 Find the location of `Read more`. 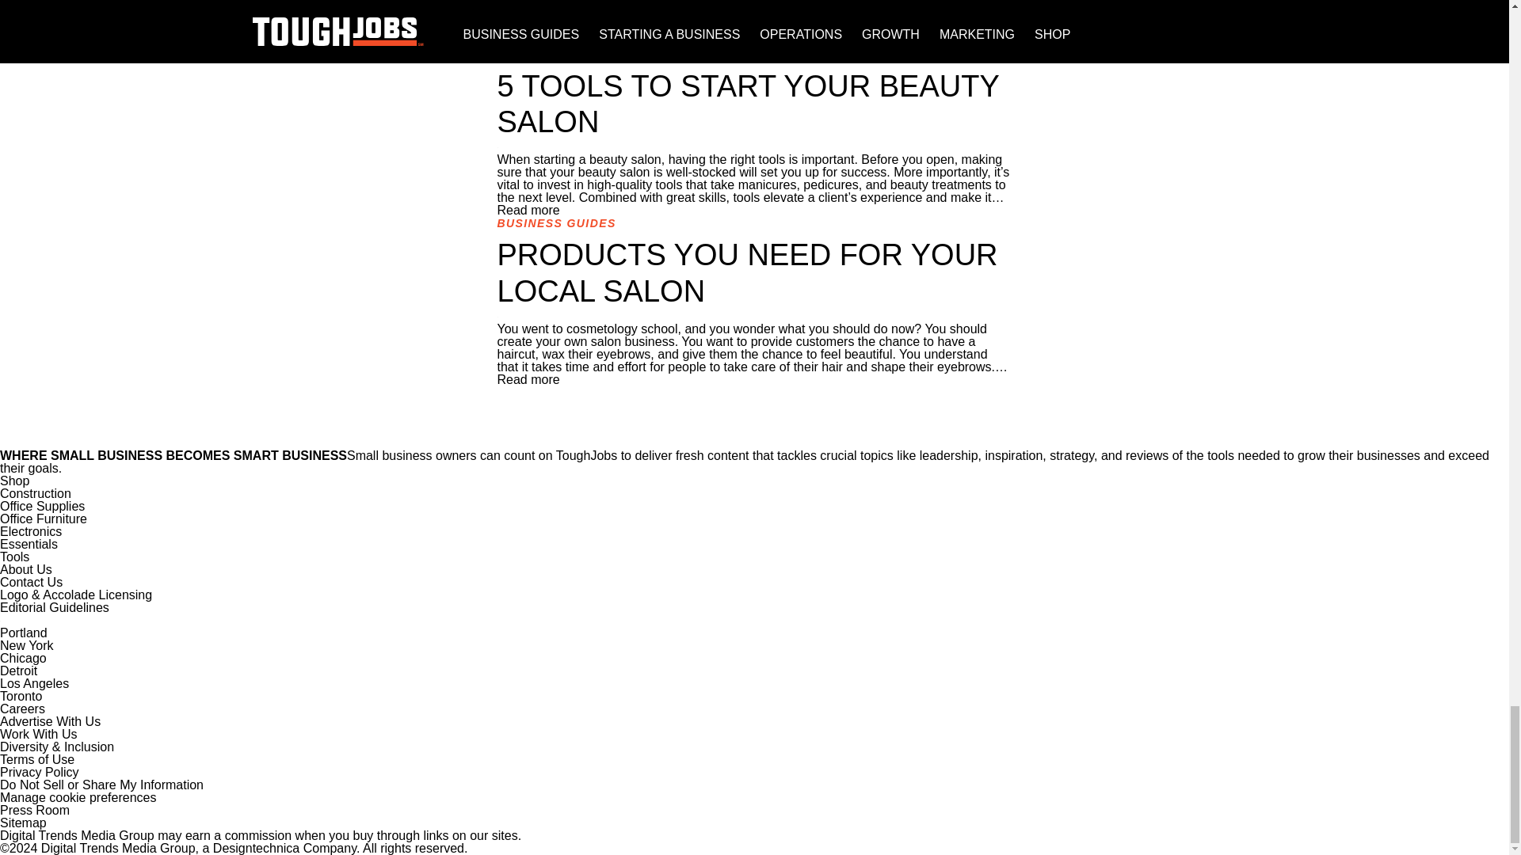

Read more is located at coordinates (528, 211).